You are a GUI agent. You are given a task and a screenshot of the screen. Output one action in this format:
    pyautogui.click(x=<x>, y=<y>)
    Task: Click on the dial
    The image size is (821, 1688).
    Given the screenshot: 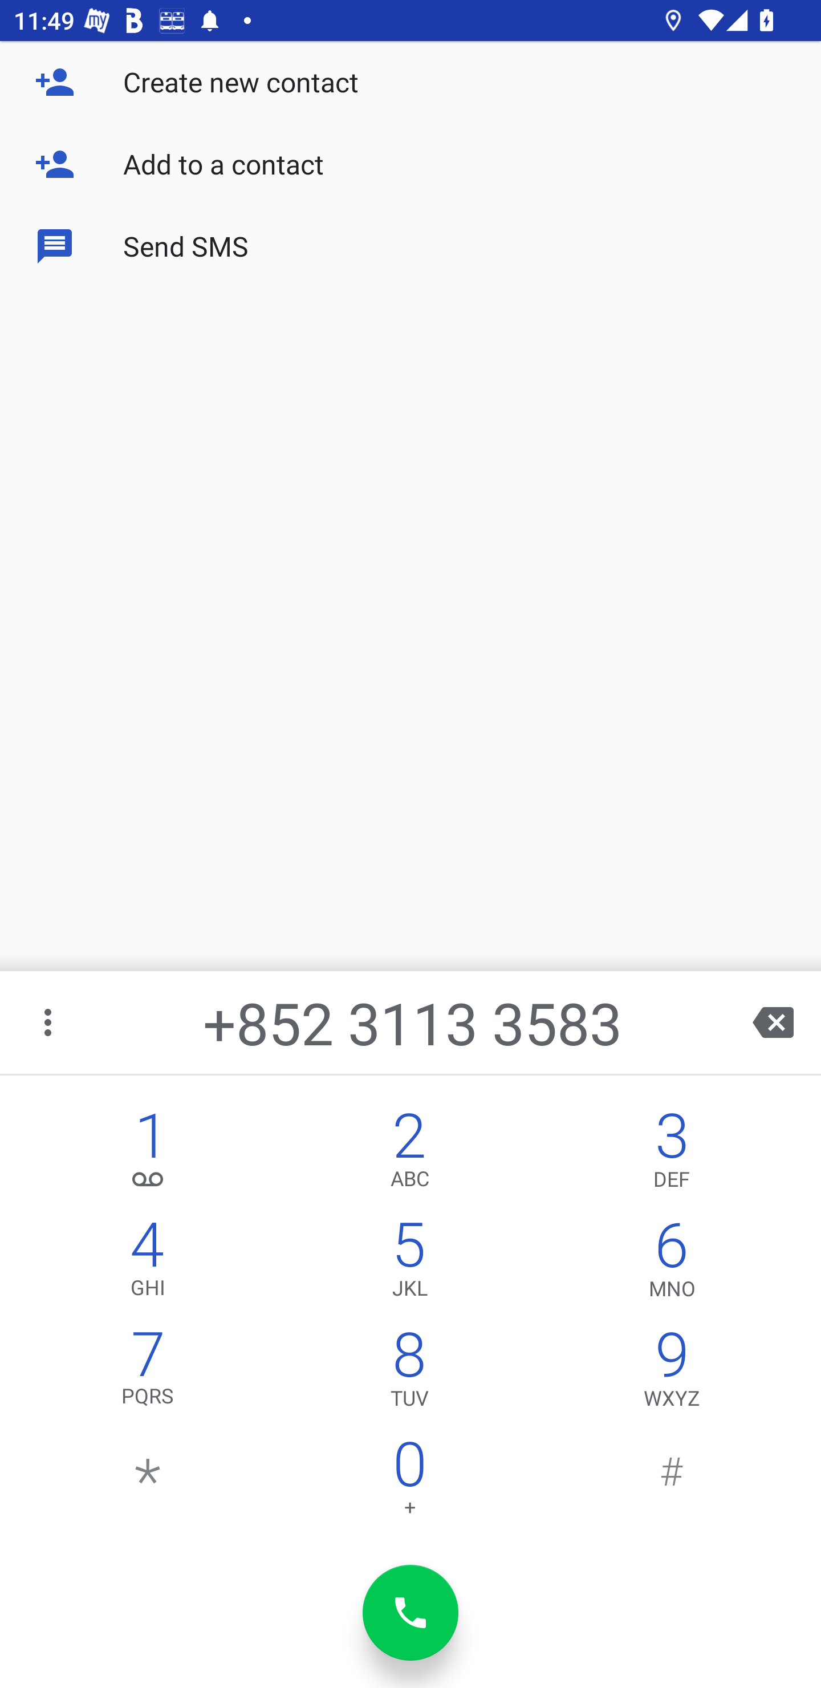 What is the action you would take?
    pyautogui.click(x=410, y=1613)
    